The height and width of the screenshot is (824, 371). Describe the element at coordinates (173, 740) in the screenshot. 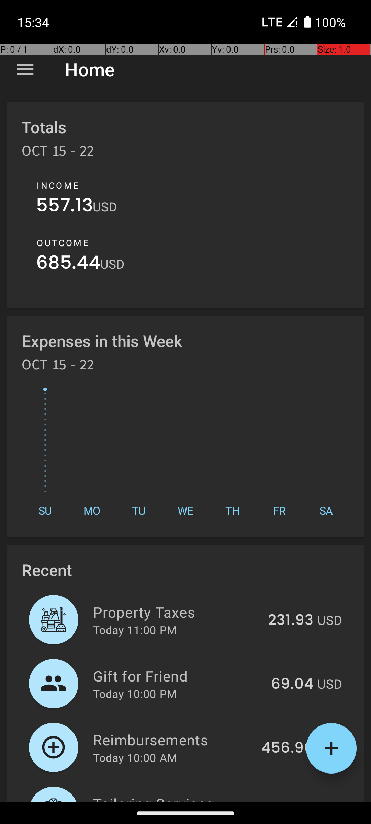

I see `Reimbursements` at that location.